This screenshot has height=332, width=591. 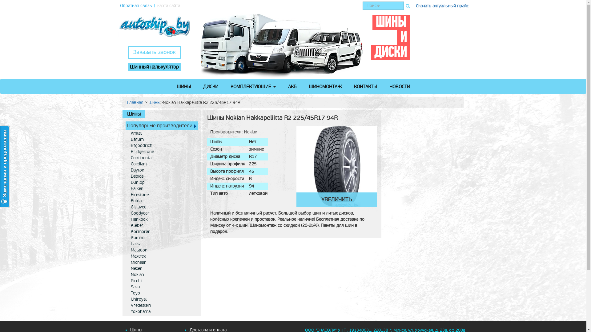 What do you see at coordinates (163, 244) in the screenshot?
I see `Lassa` at bounding box center [163, 244].